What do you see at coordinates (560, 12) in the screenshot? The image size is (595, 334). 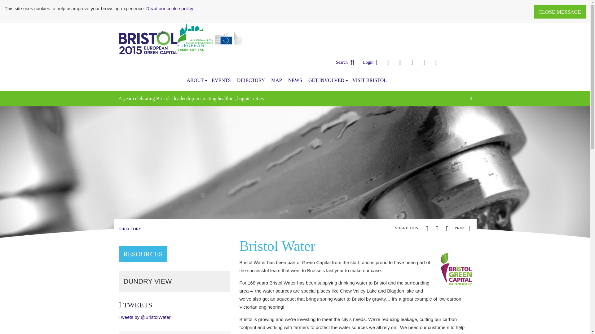 I see `CLOSE MESSAGE` at bounding box center [560, 12].